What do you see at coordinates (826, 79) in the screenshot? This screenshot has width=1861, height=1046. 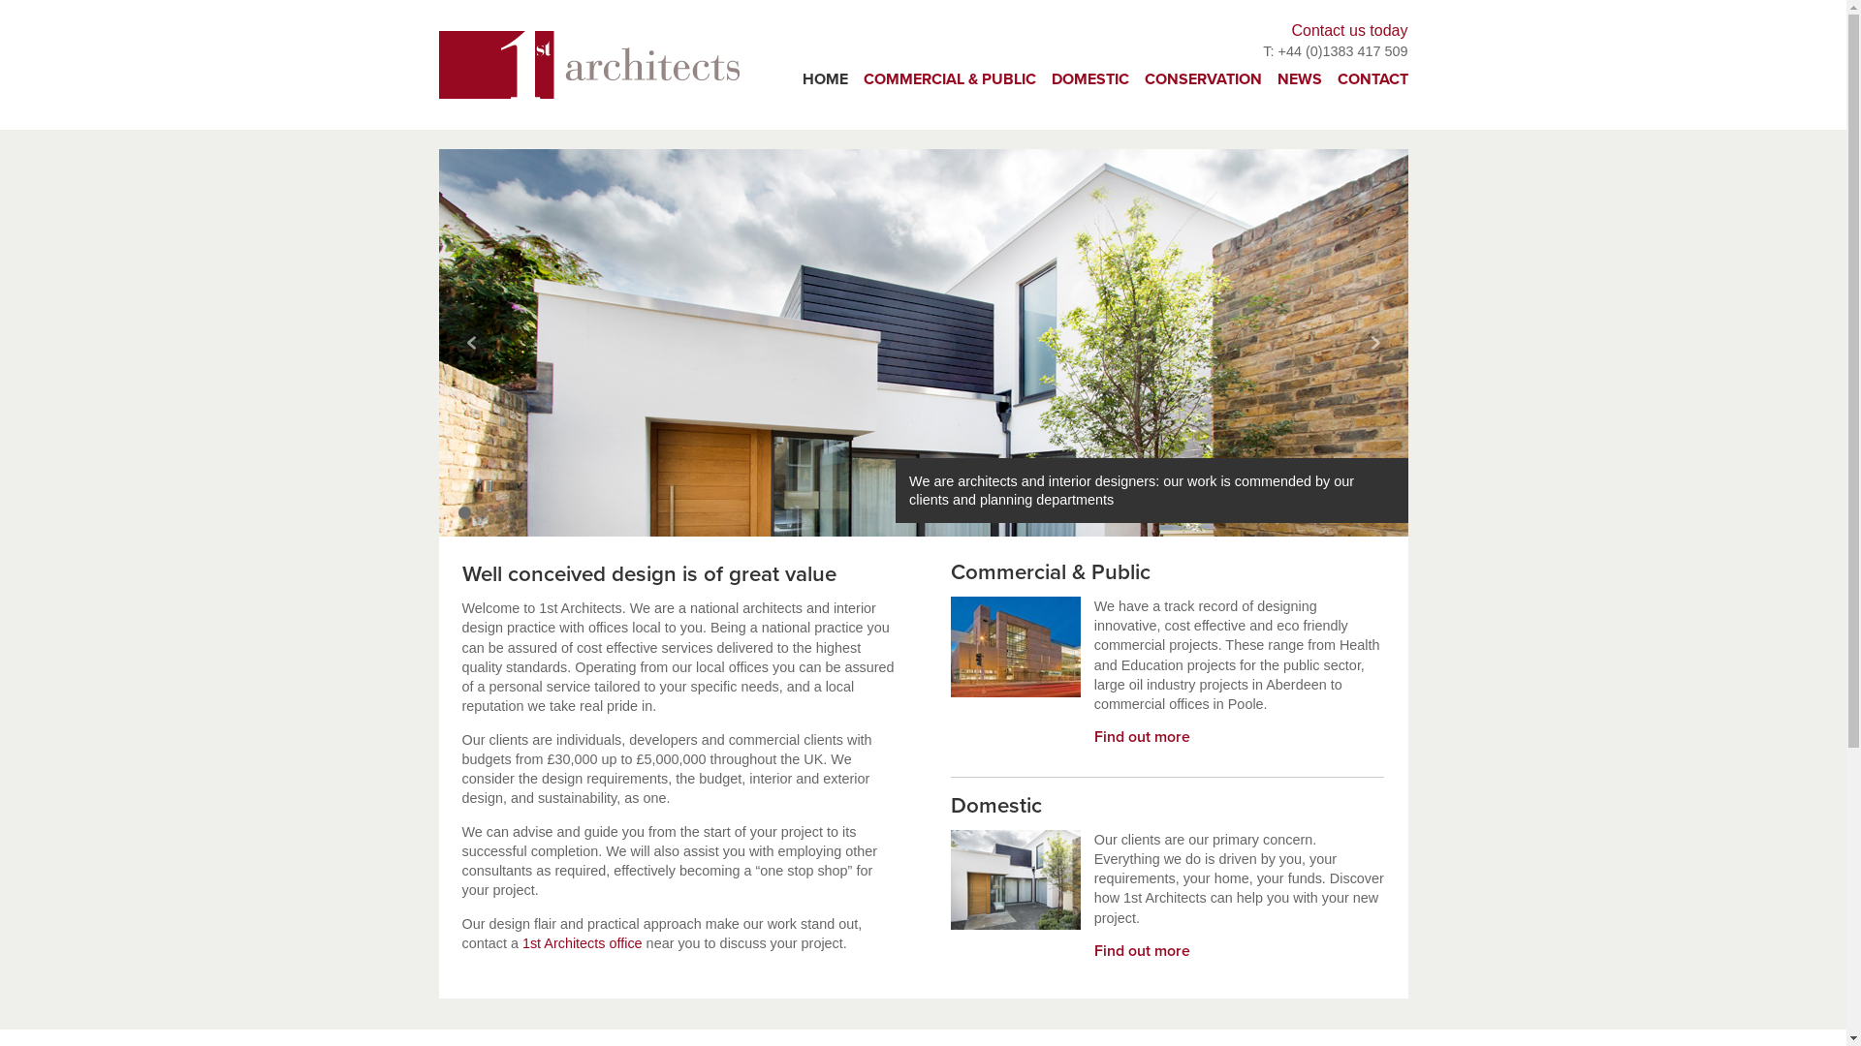 I see `HOME` at bounding box center [826, 79].